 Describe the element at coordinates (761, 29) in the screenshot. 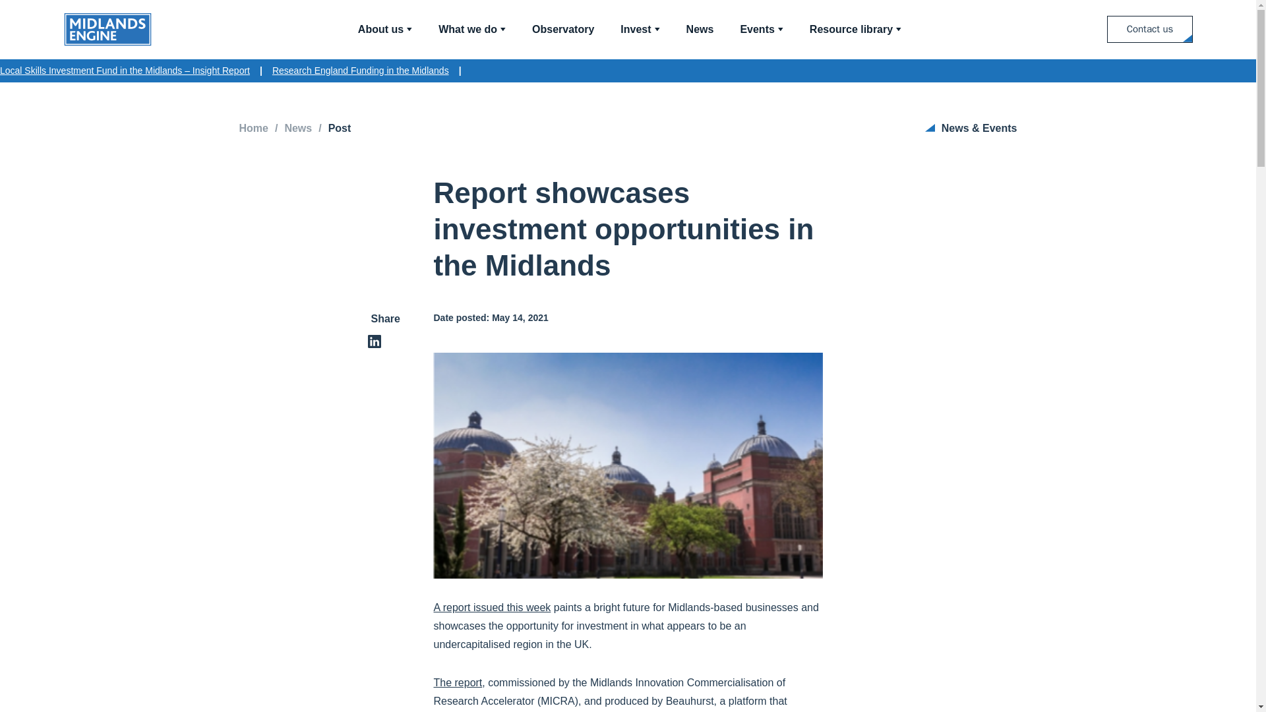

I see `Events` at that location.